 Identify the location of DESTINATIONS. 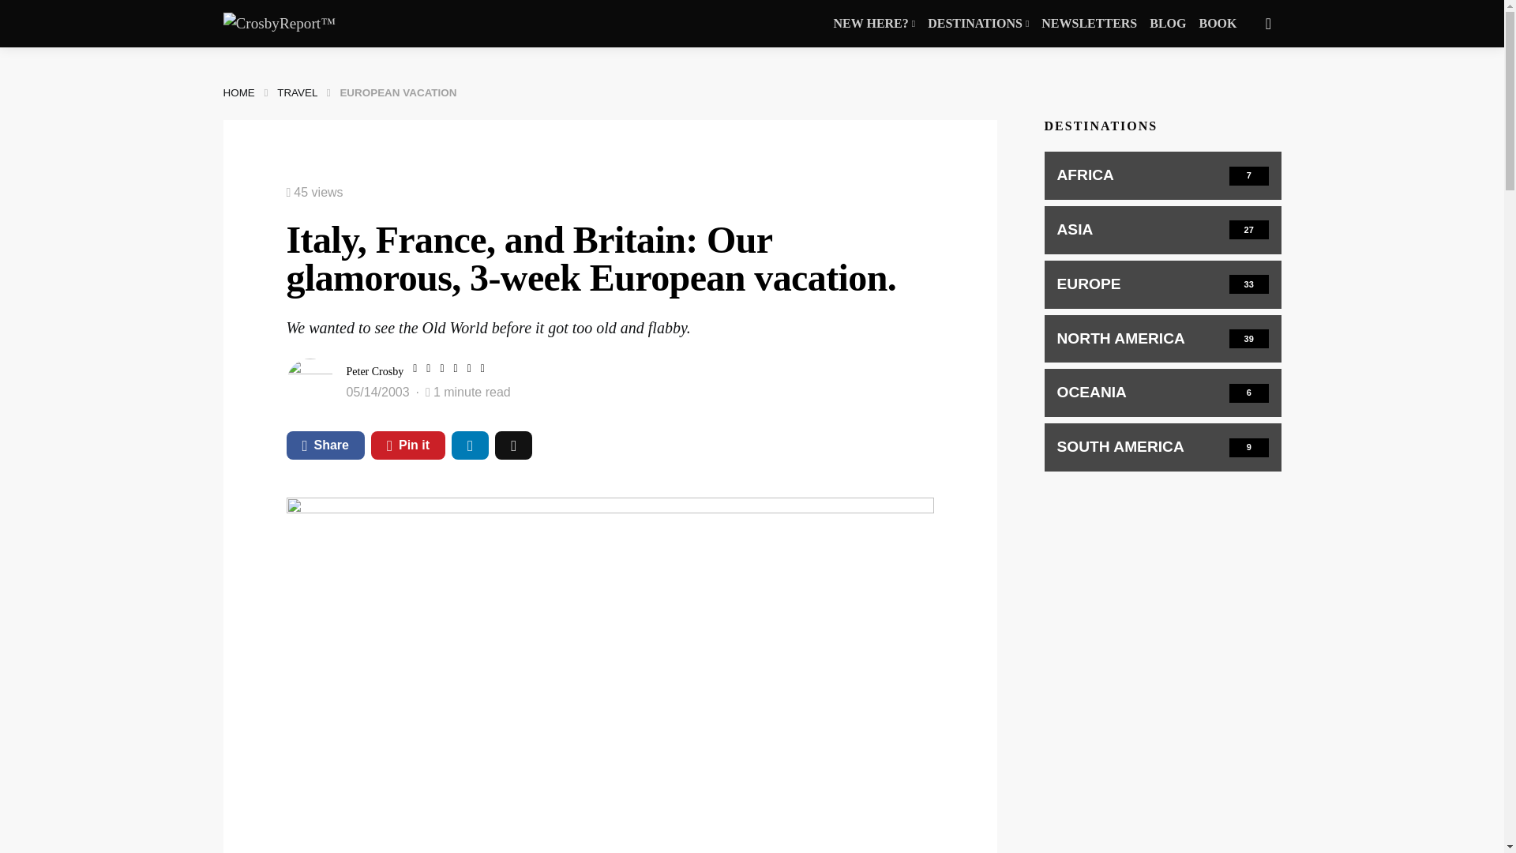
(978, 24).